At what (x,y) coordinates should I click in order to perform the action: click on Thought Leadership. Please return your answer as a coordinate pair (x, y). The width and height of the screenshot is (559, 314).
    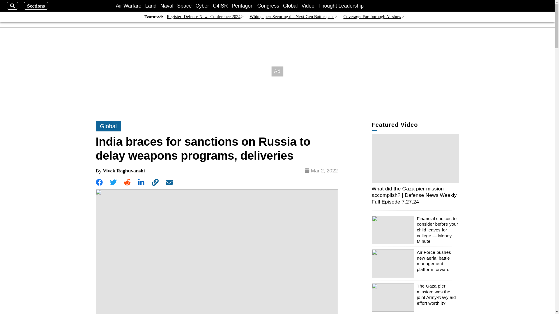
    Looking at the image, I should click on (341, 6).